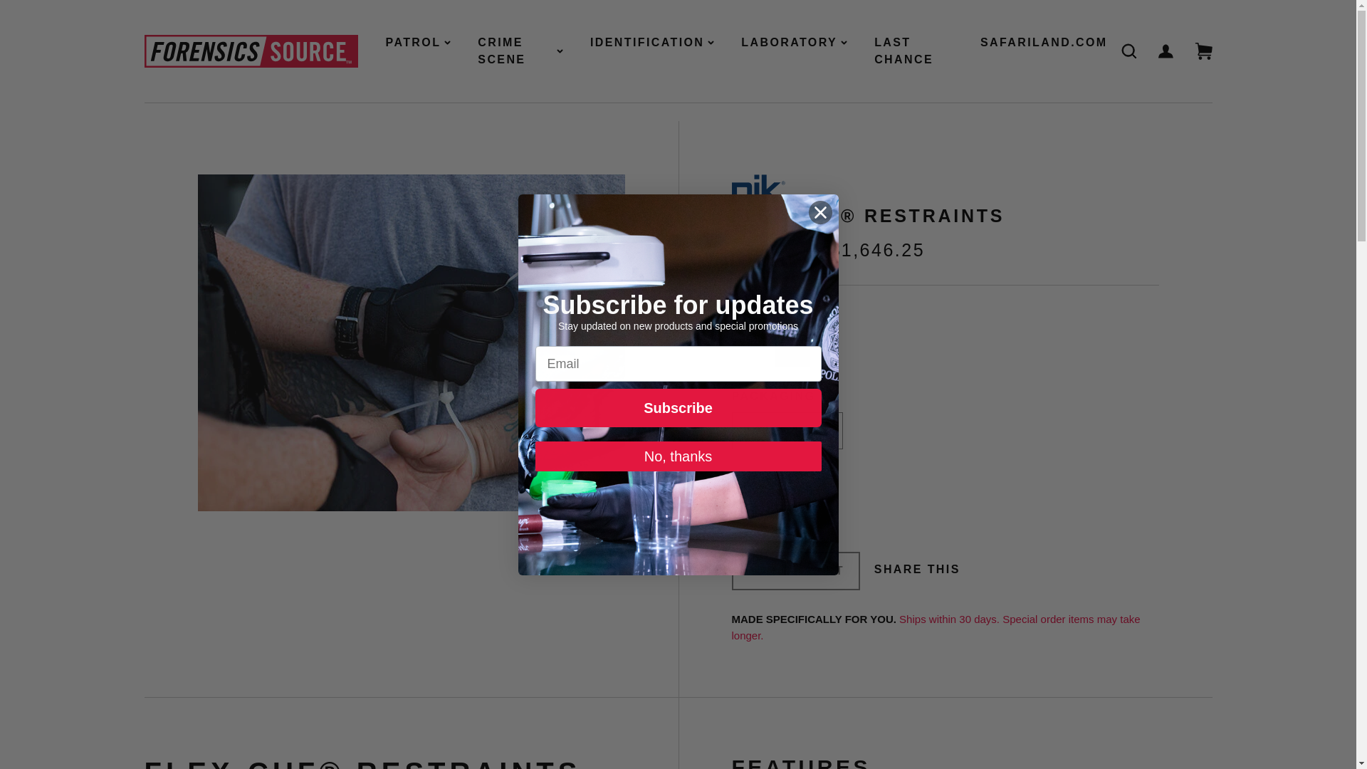 The image size is (1367, 769). I want to click on PATROL, so click(418, 43).